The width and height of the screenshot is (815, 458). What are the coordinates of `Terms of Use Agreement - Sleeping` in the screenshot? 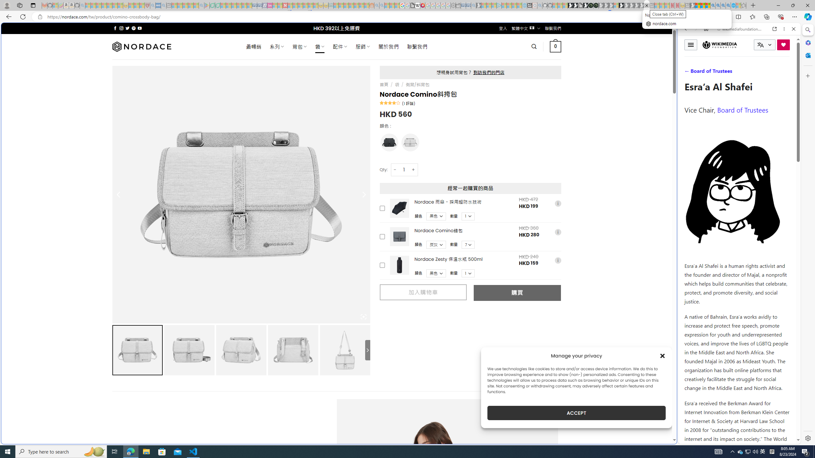 It's located at (212, 5).